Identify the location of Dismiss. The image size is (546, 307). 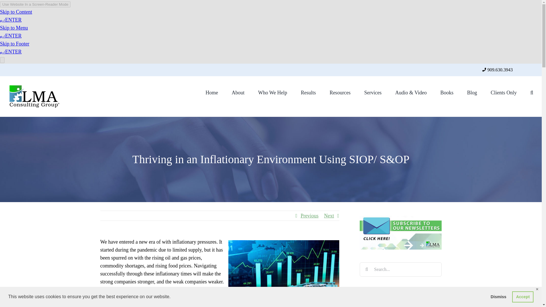
(498, 296).